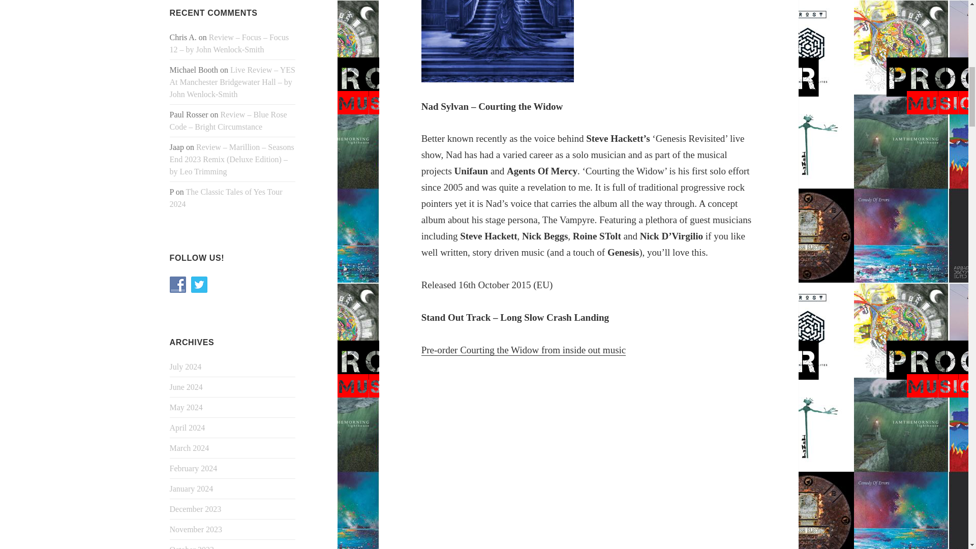 The image size is (976, 549). Describe the element at coordinates (226, 198) in the screenshot. I see `The Classic Tales of Yes Tour 2024` at that location.